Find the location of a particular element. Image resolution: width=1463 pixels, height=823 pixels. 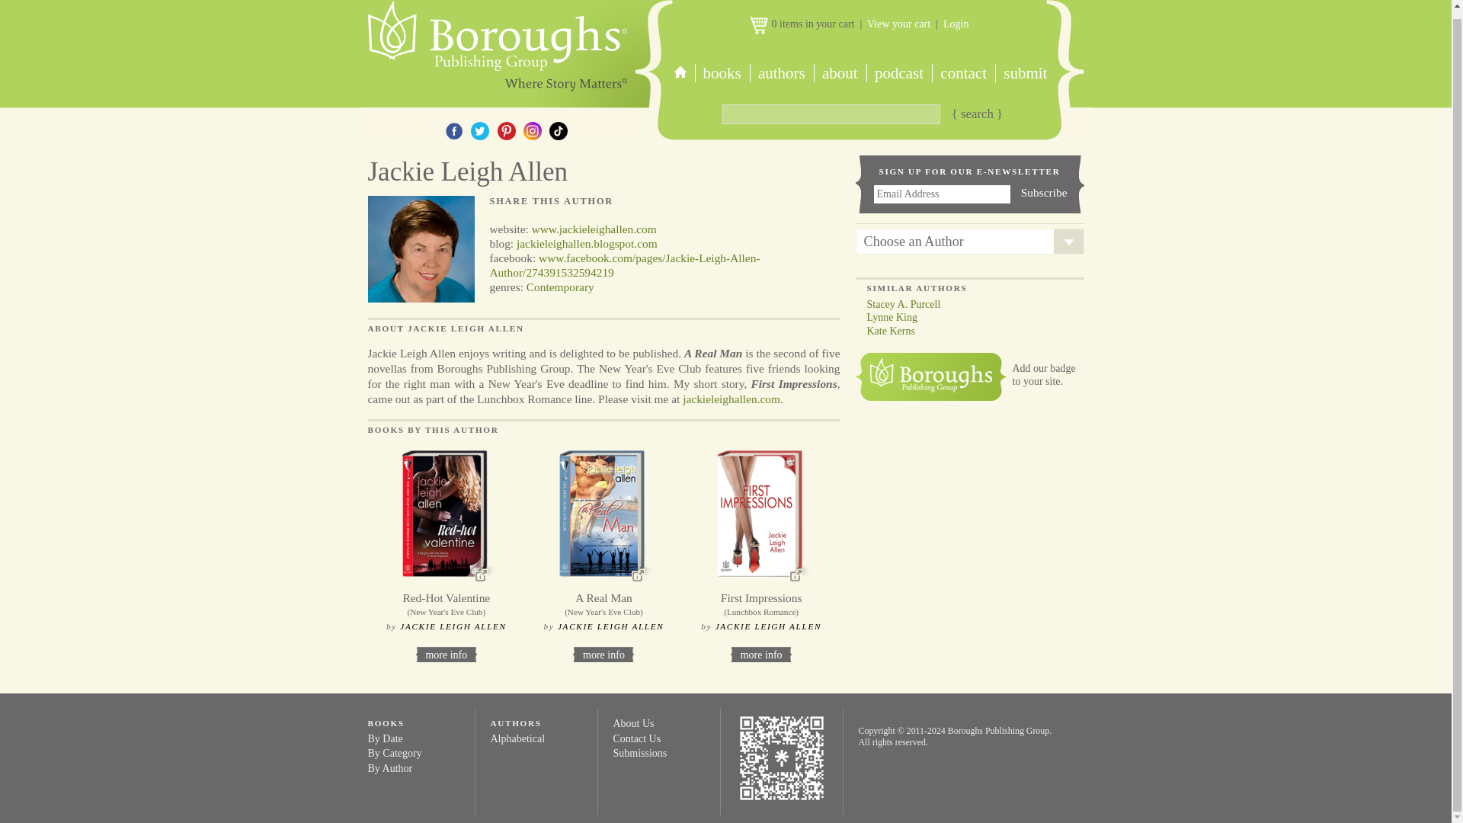

jackieleighallen.blogspot.com is located at coordinates (587, 244).